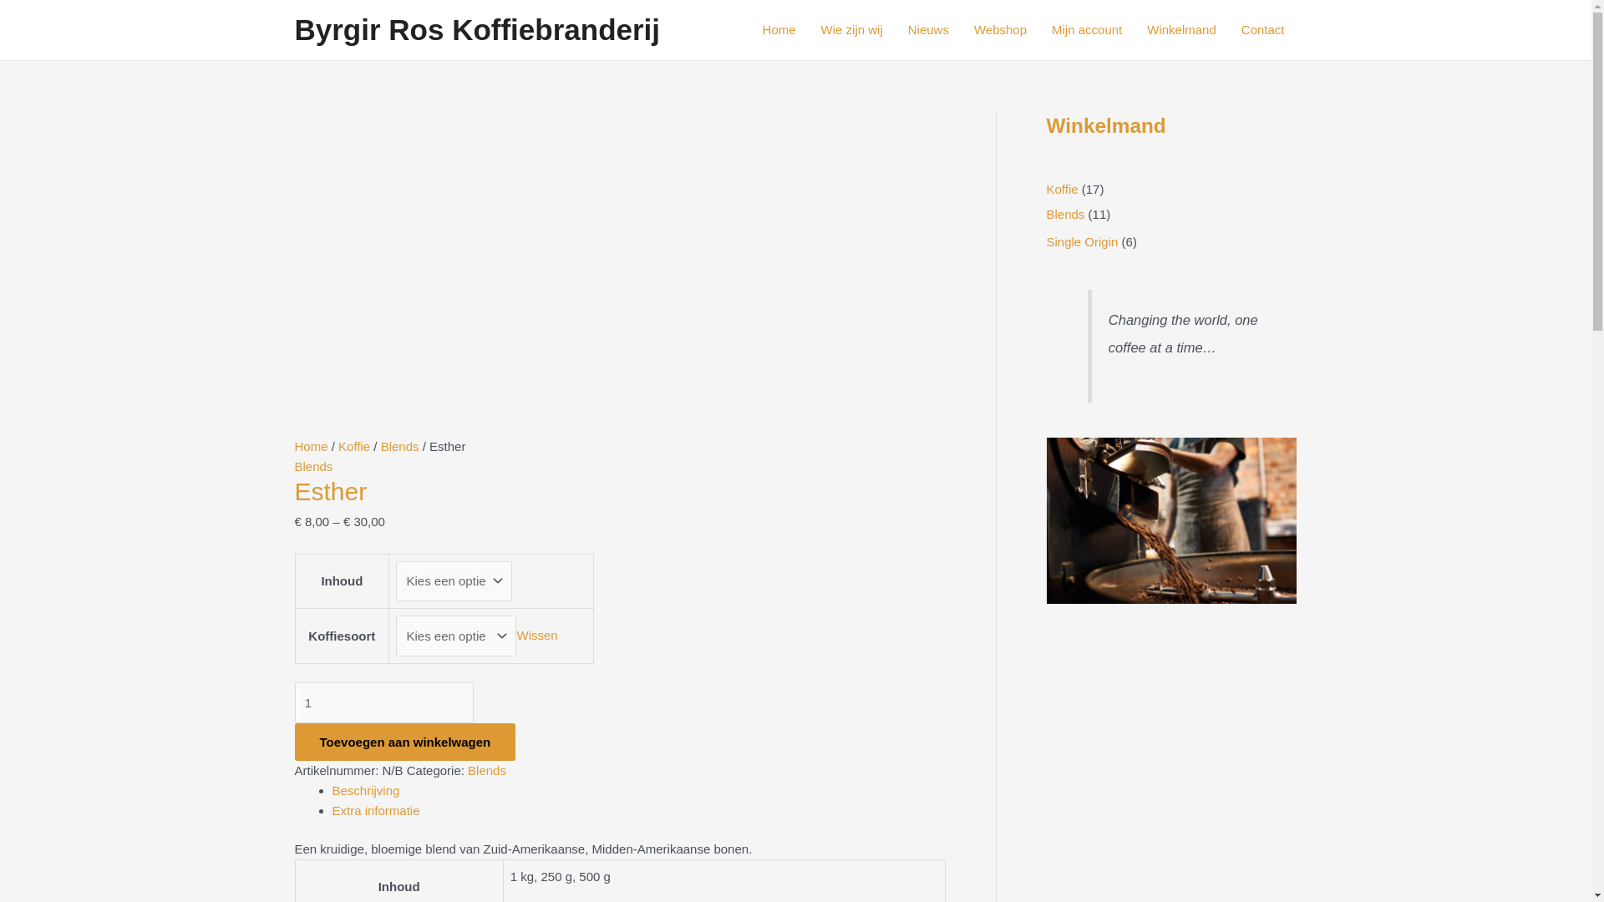 The image size is (1604, 902). Describe the element at coordinates (852, 30) in the screenshot. I see `Wie zijn wij` at that location.